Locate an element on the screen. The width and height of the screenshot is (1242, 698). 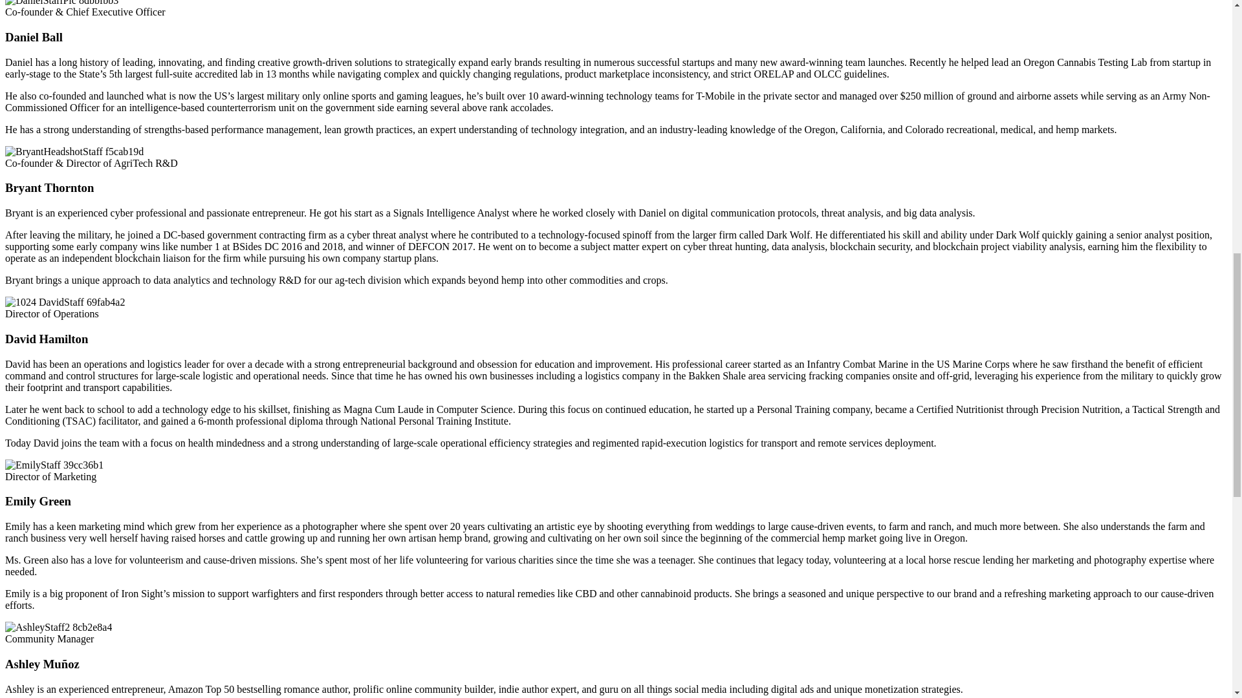
Team 2 is located at coordinates (74, 151).